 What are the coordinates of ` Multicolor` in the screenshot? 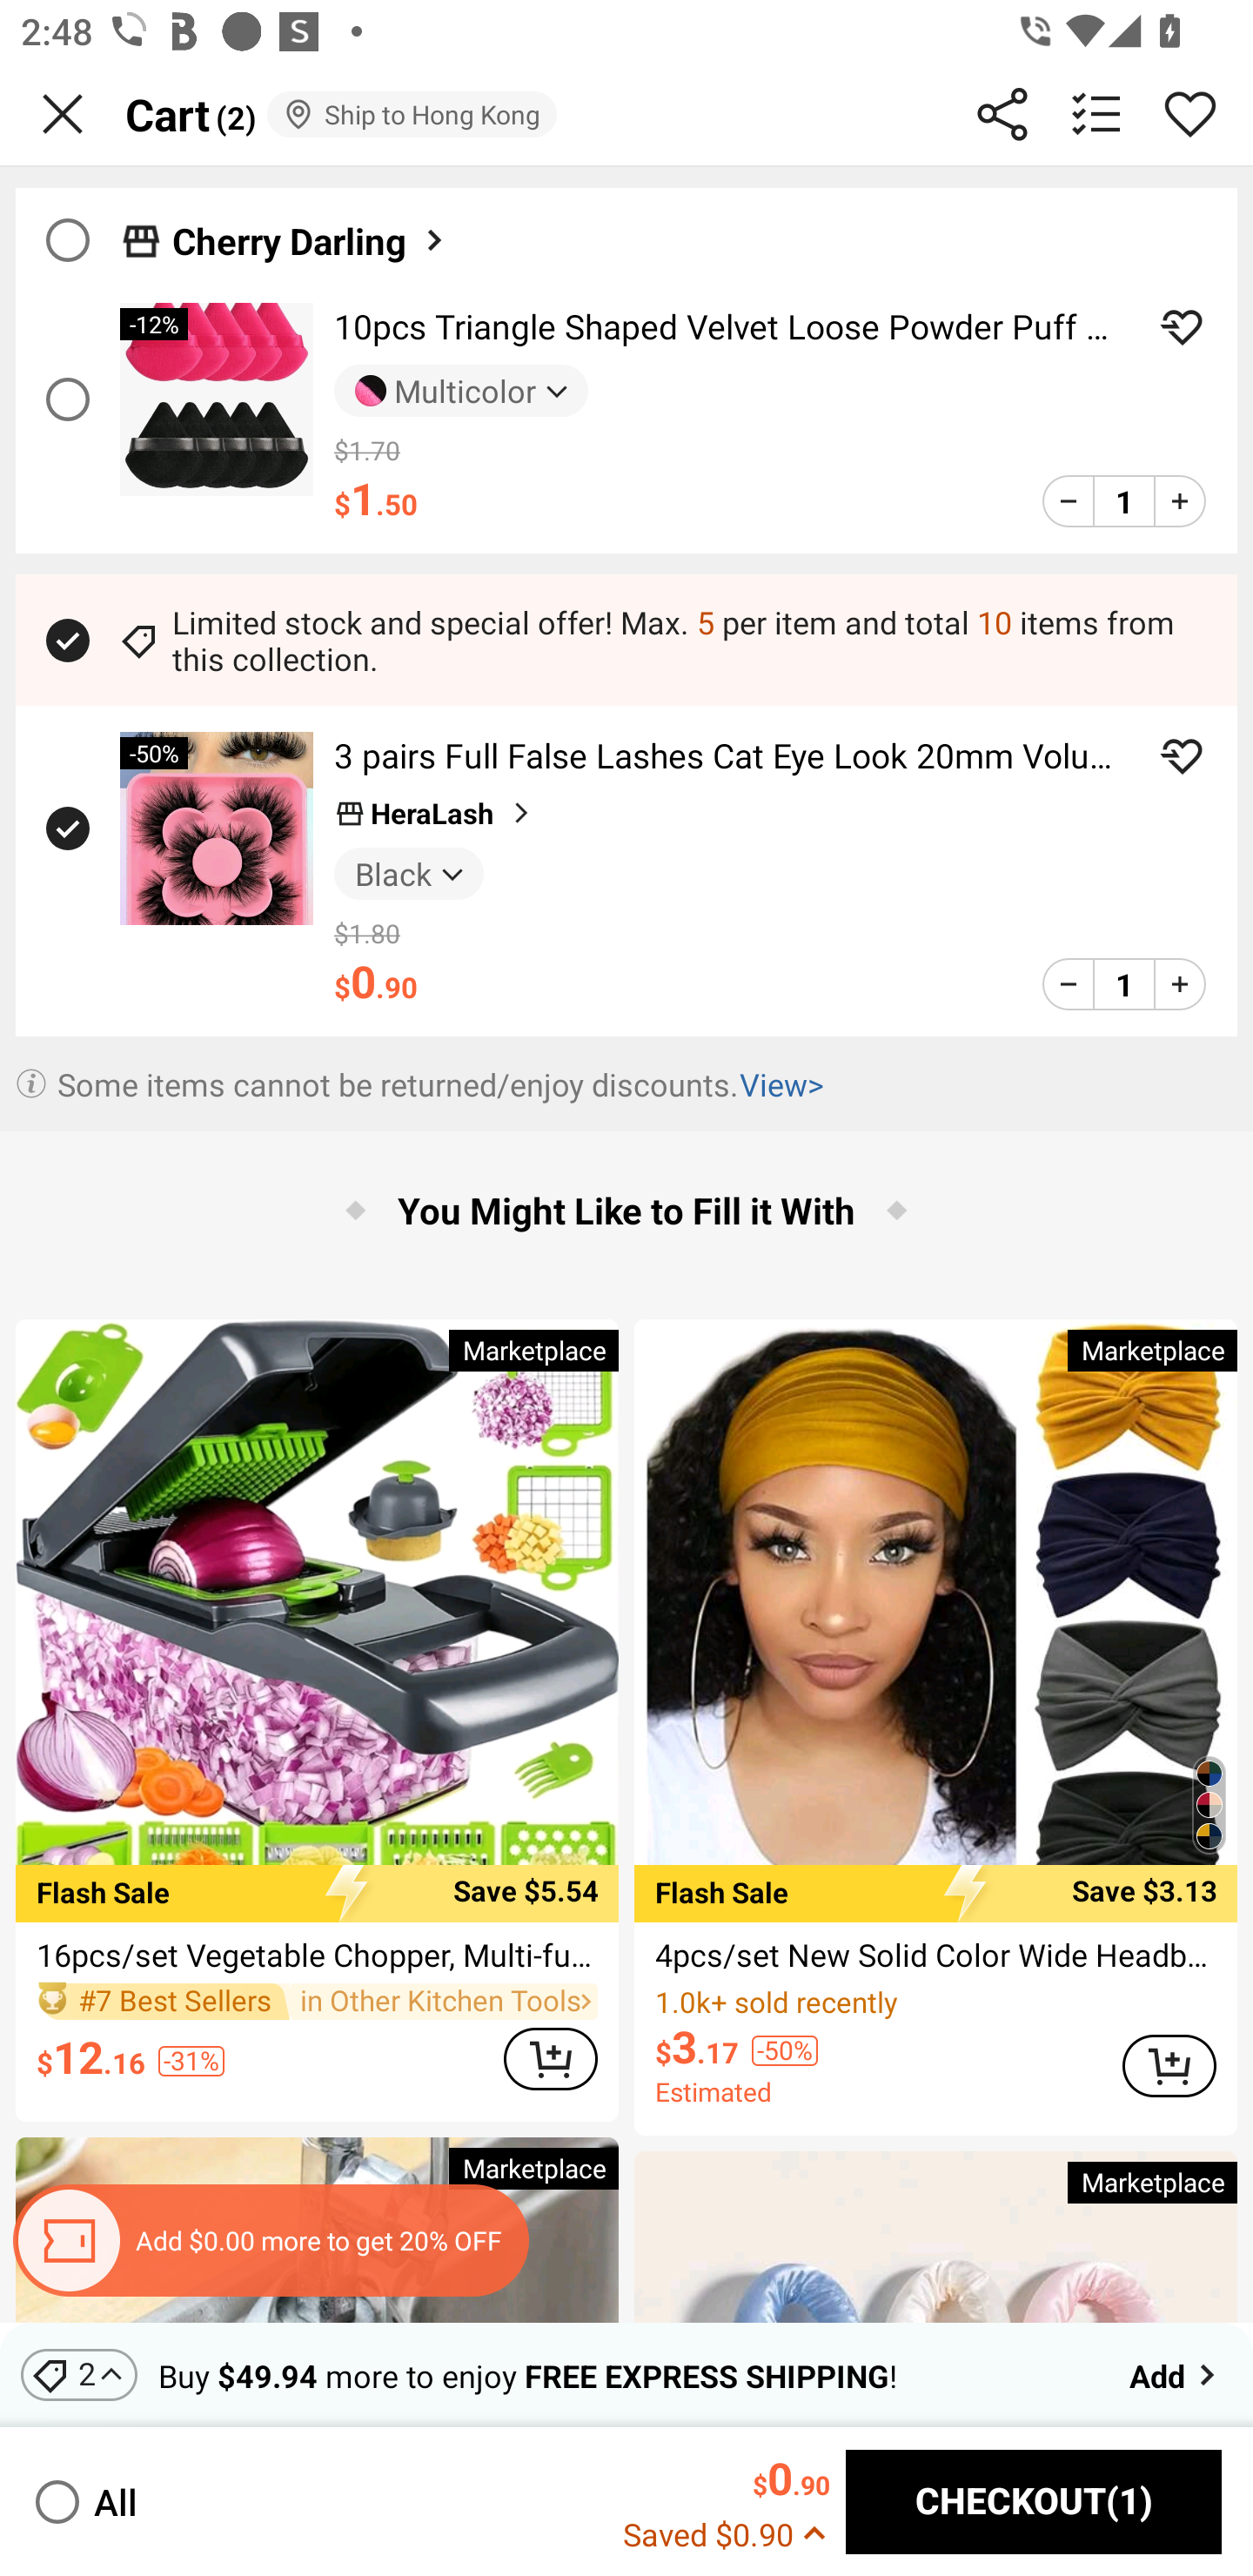 It's located at (461, 392).